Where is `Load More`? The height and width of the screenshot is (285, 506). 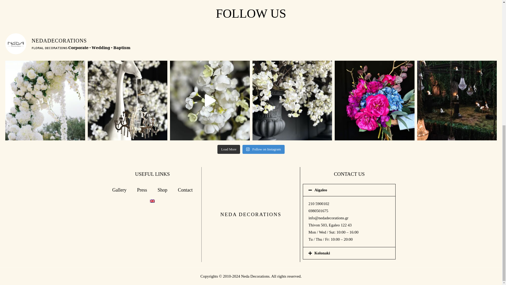
Load More is located at coordinates (229, 149).